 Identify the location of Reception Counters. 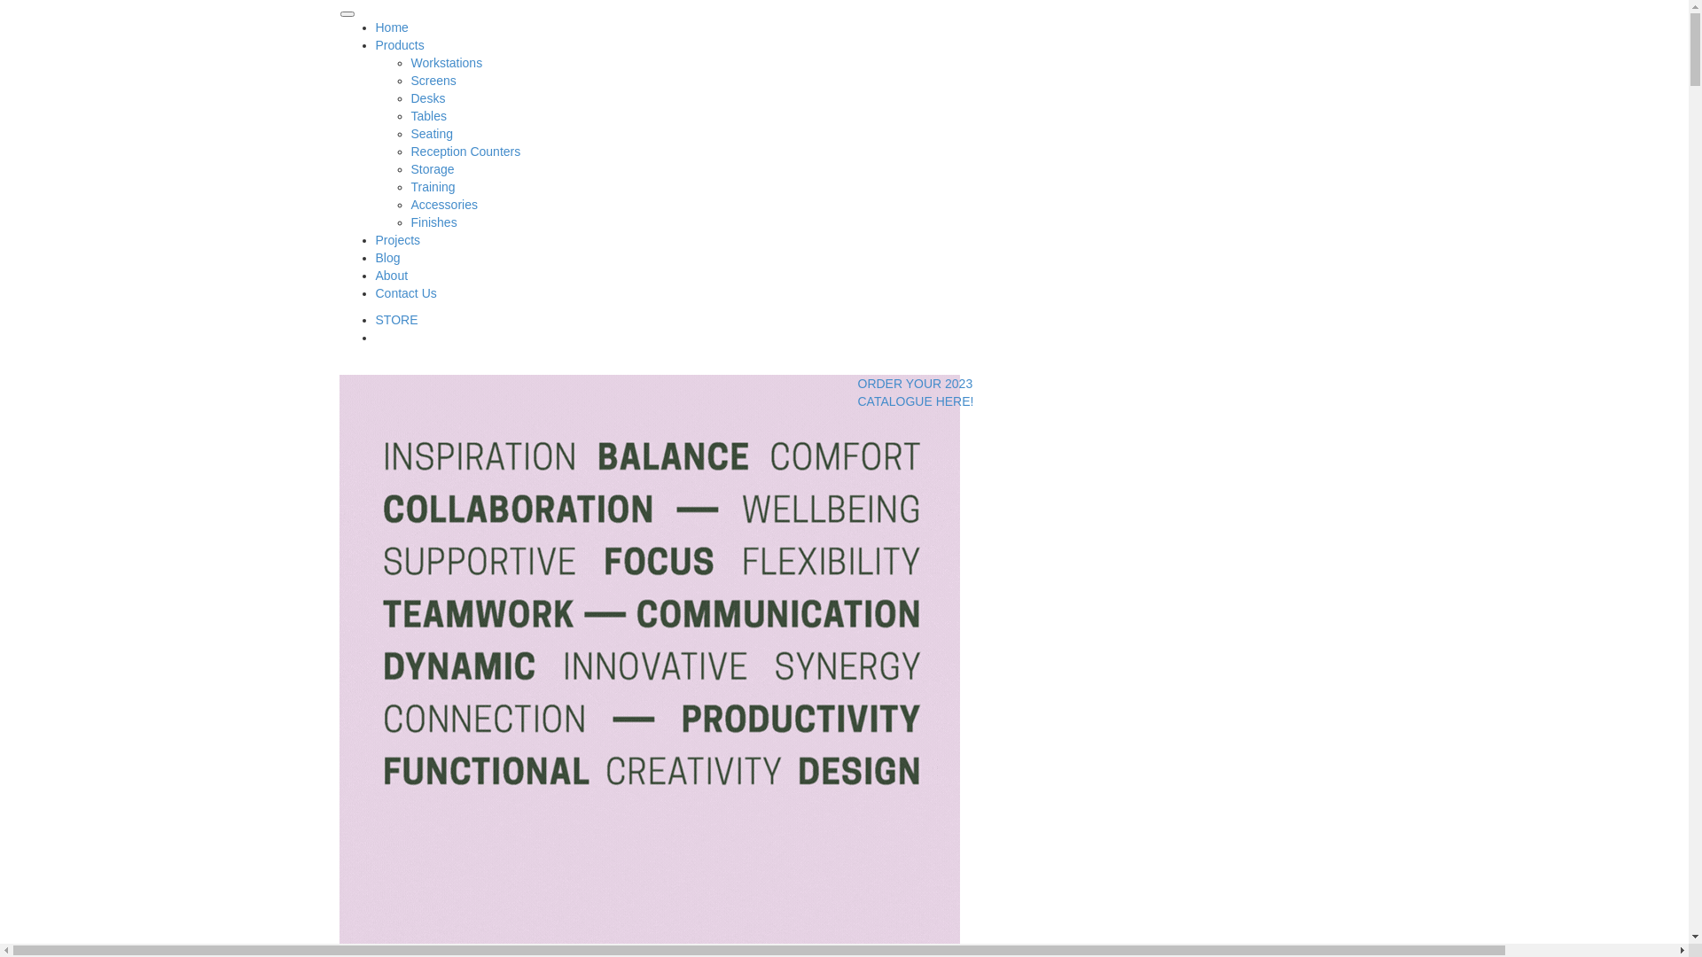
(466, 152).